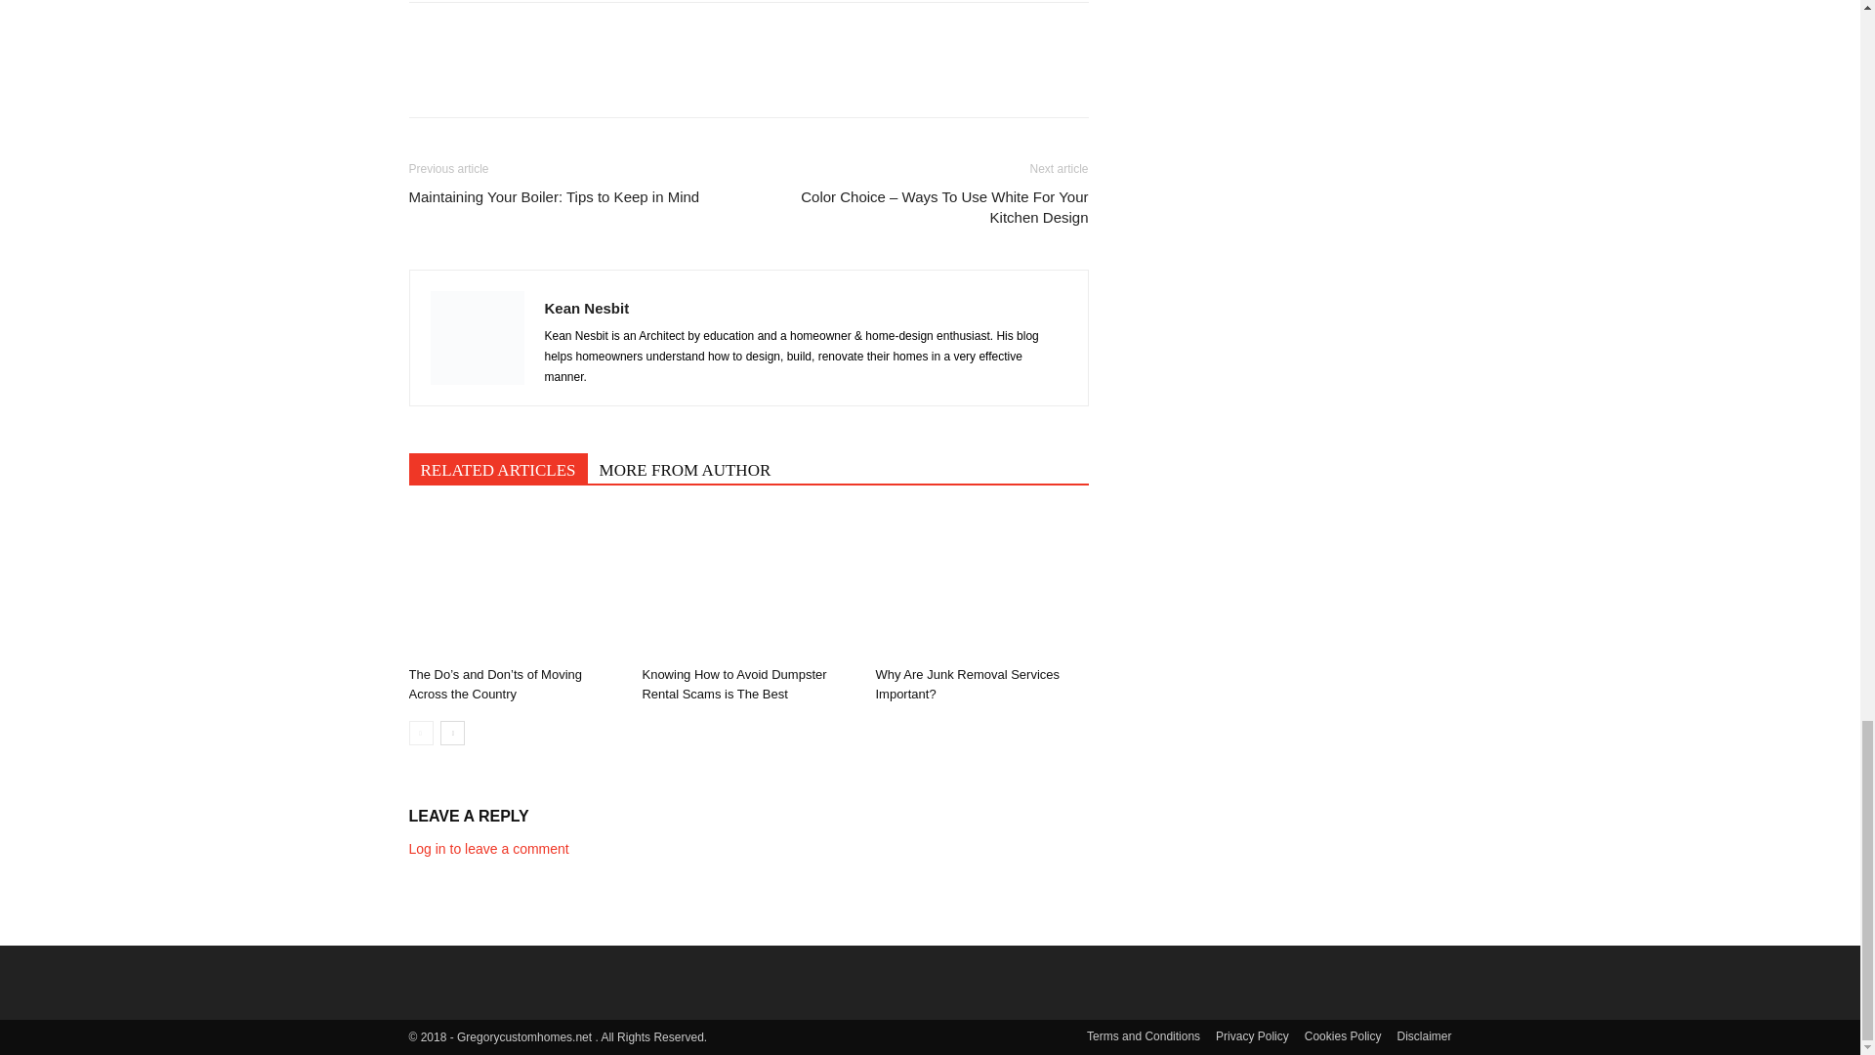  What do you see at coordinates (686, 468) in the screenshot?
I see `MORE FROM AUTHOR` at bounding box center [686, 468].